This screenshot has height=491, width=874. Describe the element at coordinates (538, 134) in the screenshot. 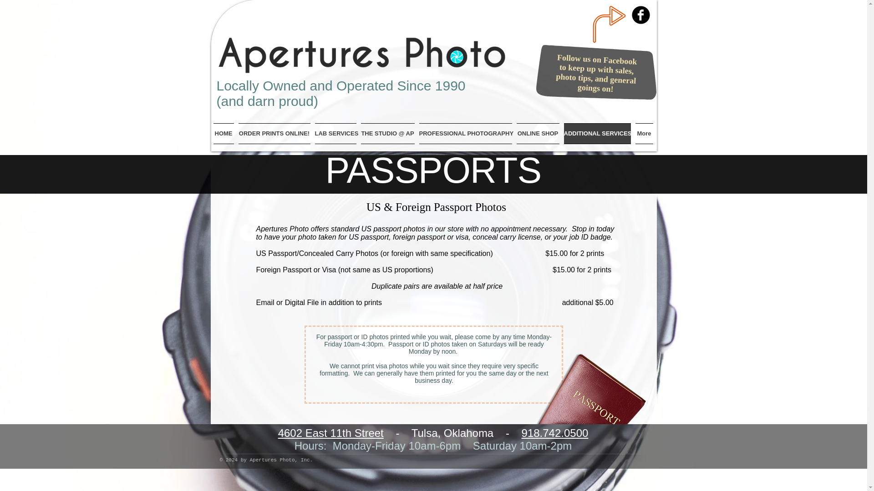

I see `ONLINE SHOP` at that location.